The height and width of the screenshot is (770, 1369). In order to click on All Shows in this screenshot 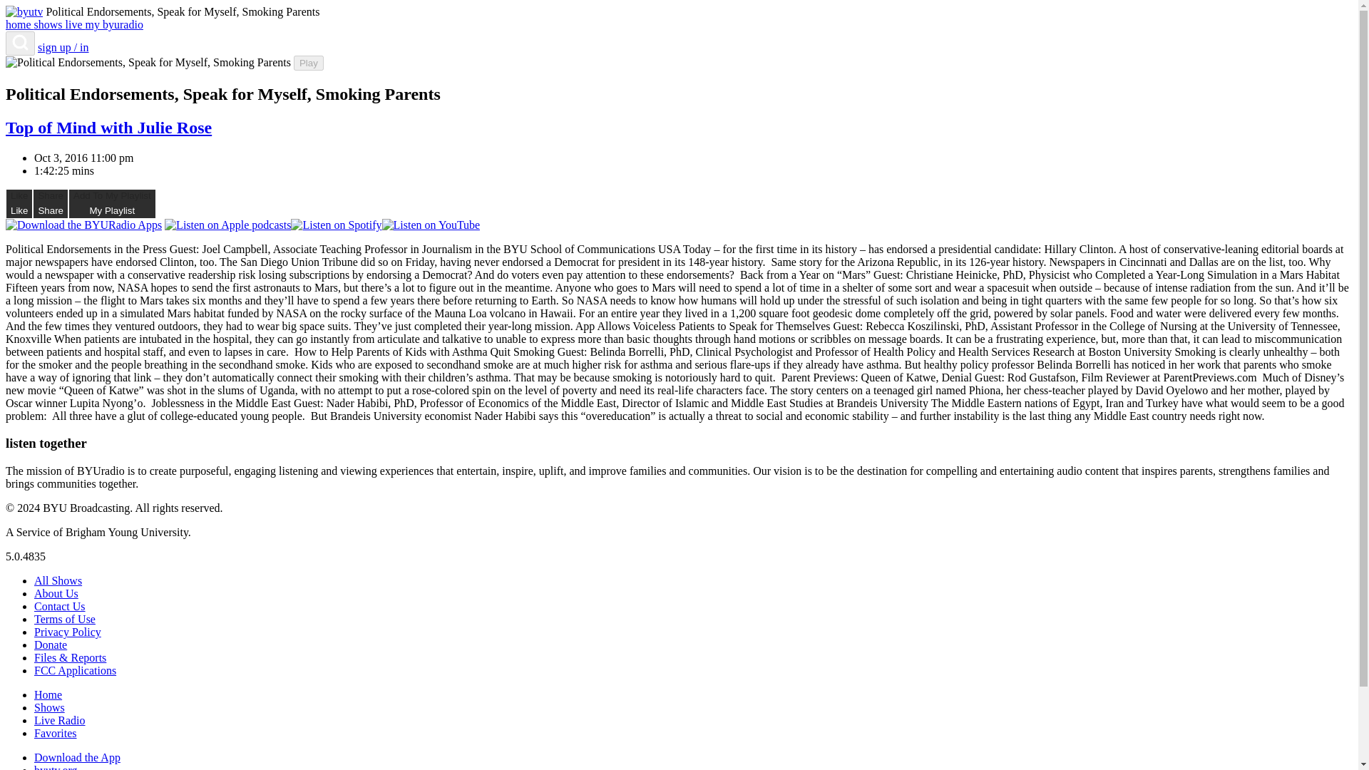, I will do `click(58, 580)`.